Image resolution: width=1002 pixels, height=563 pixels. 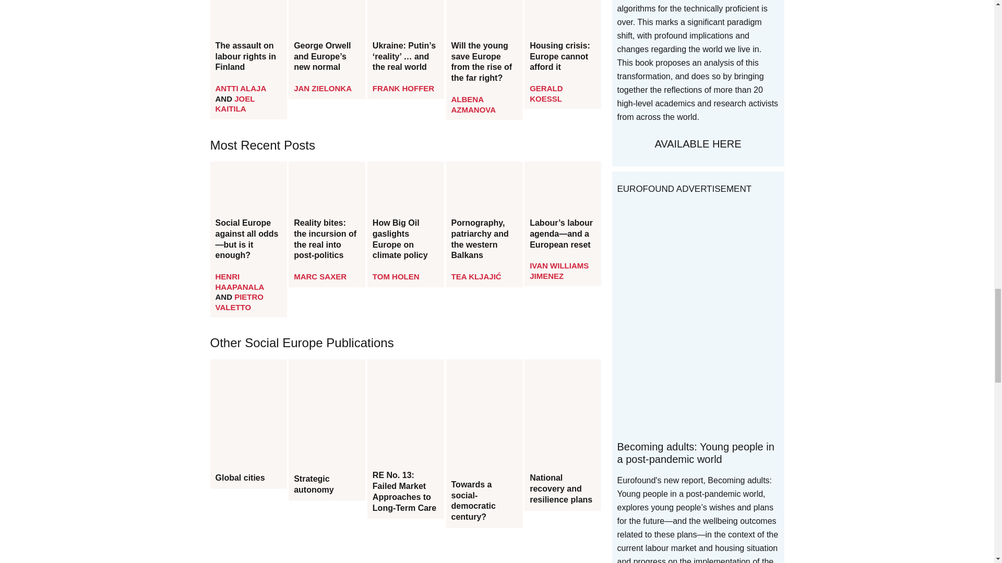 What do you see at coordinates (474, 104) in the screenshot?
I see `Albena Azmanova` at bounding box center [474, 104].